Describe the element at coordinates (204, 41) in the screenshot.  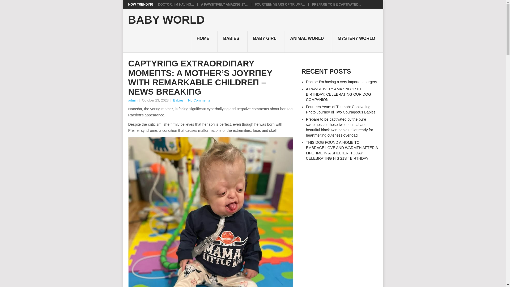
I see `HOME` at that location.